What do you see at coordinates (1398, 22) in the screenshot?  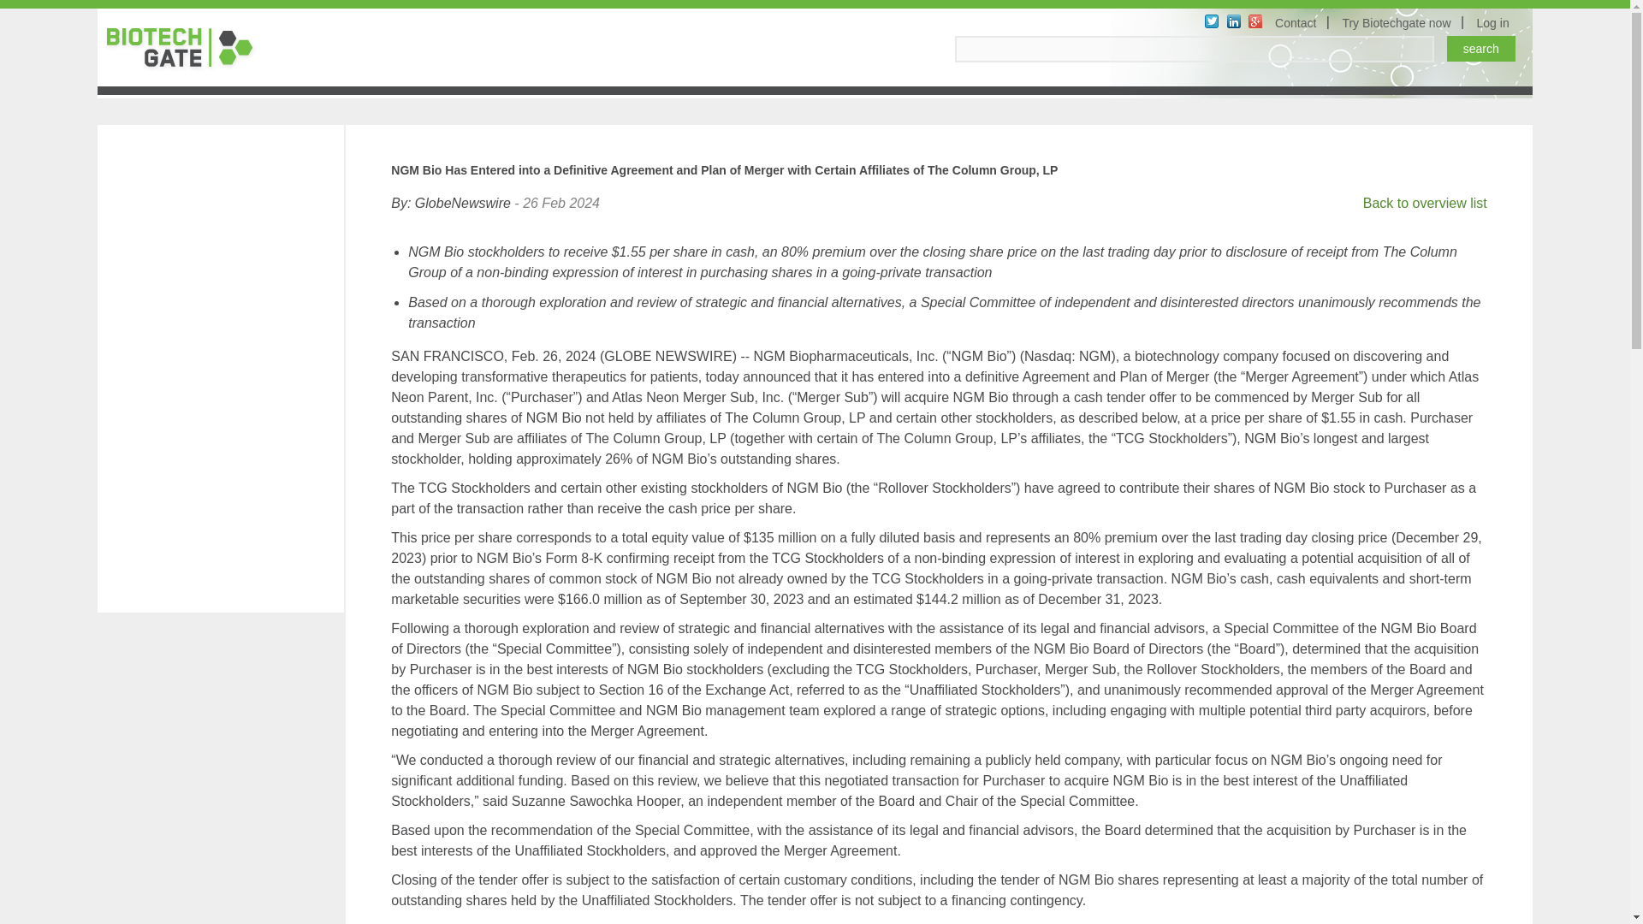 I see `Try Biotechgate now` at bounding box center [1398, 22].